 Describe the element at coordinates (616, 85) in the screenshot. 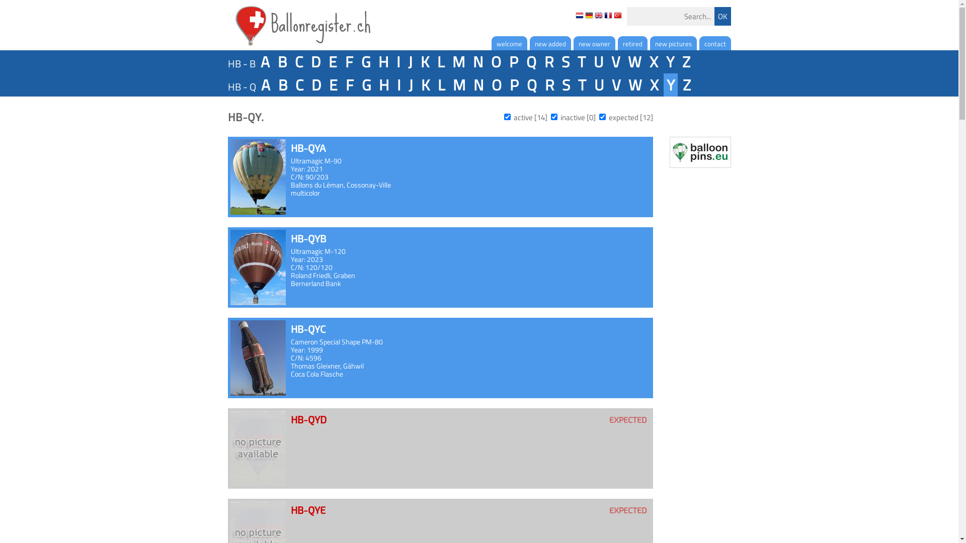

I see `V` at that location.